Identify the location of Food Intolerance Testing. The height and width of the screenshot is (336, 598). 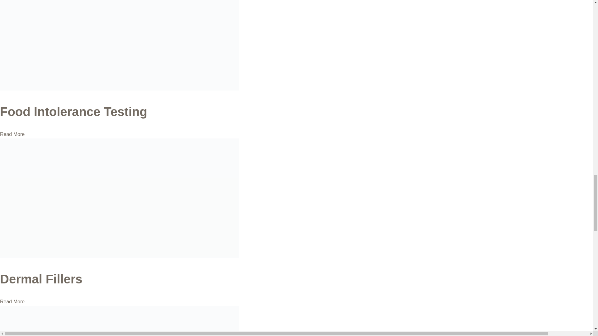
(12, 134).